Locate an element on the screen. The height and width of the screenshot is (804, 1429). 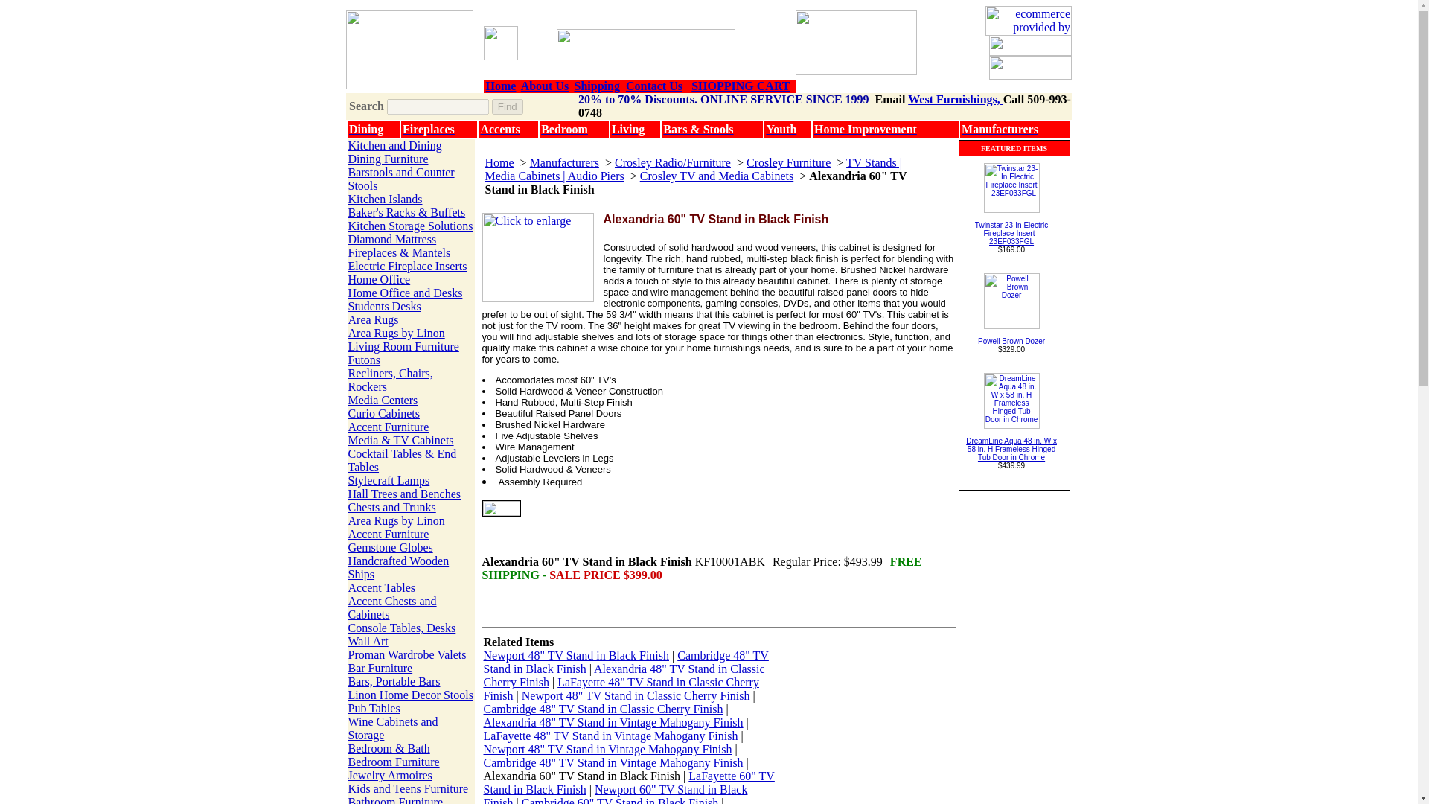
Home Office is located at coordinates (380, 280).